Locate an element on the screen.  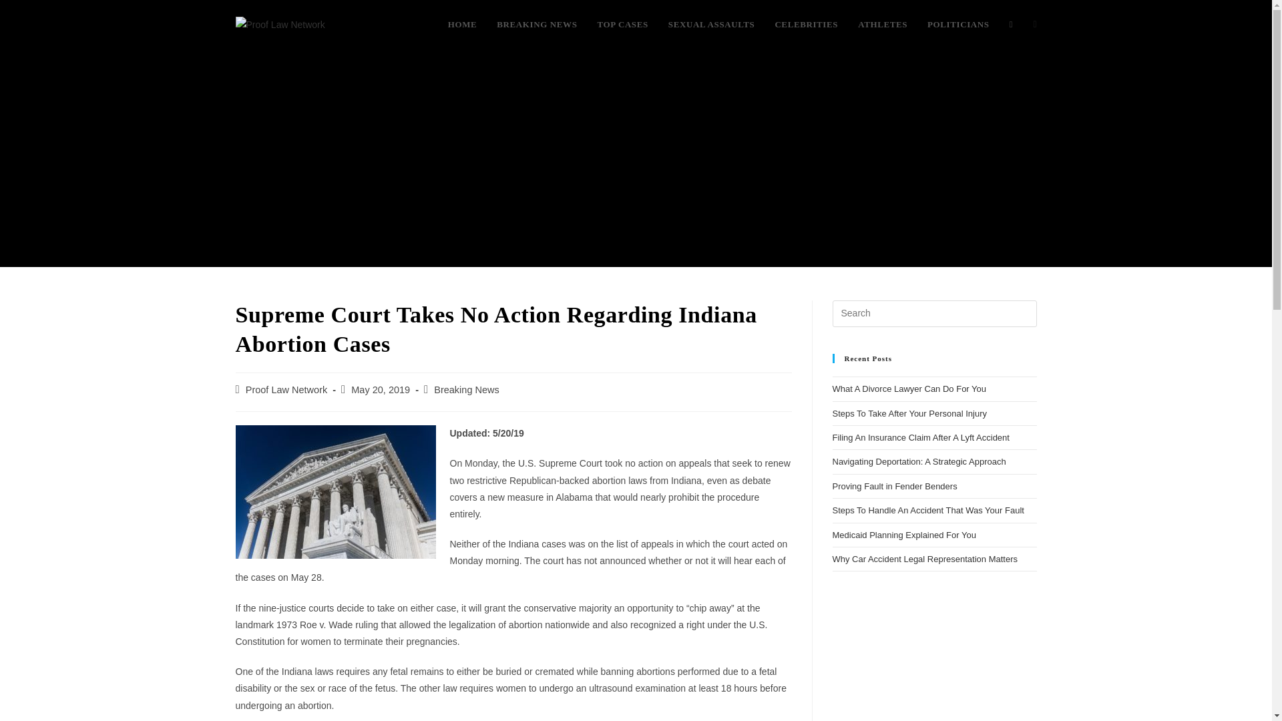
Proving Fault in Fender Benders is located at coordinates (894, 486).